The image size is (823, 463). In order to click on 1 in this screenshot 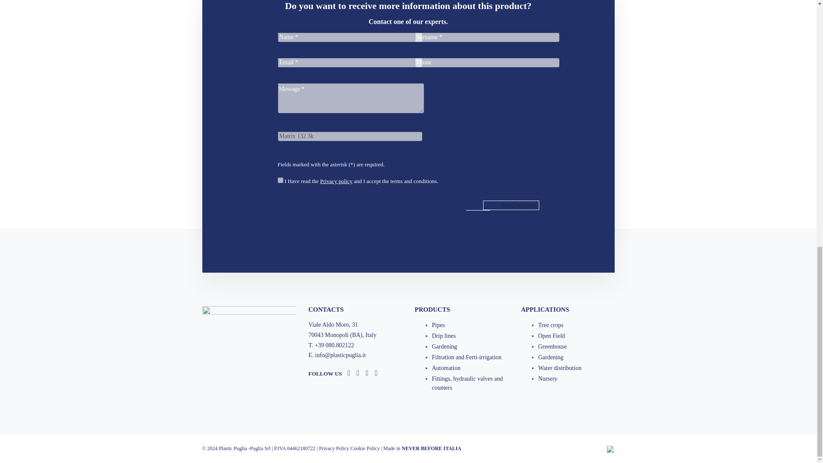, I will do `click(280, 180)`.